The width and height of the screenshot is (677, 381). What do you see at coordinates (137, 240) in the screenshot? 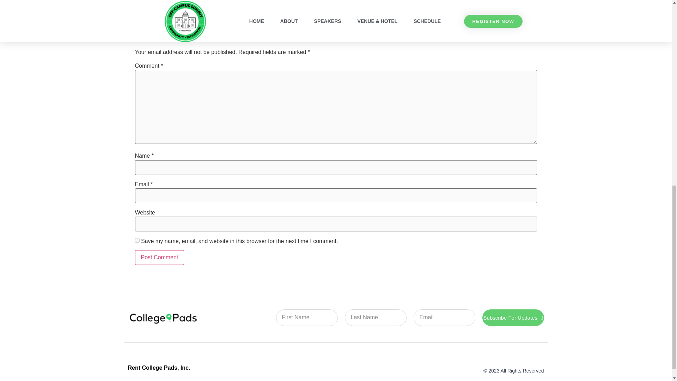
I see `yes` at bounding box center [137, 240].